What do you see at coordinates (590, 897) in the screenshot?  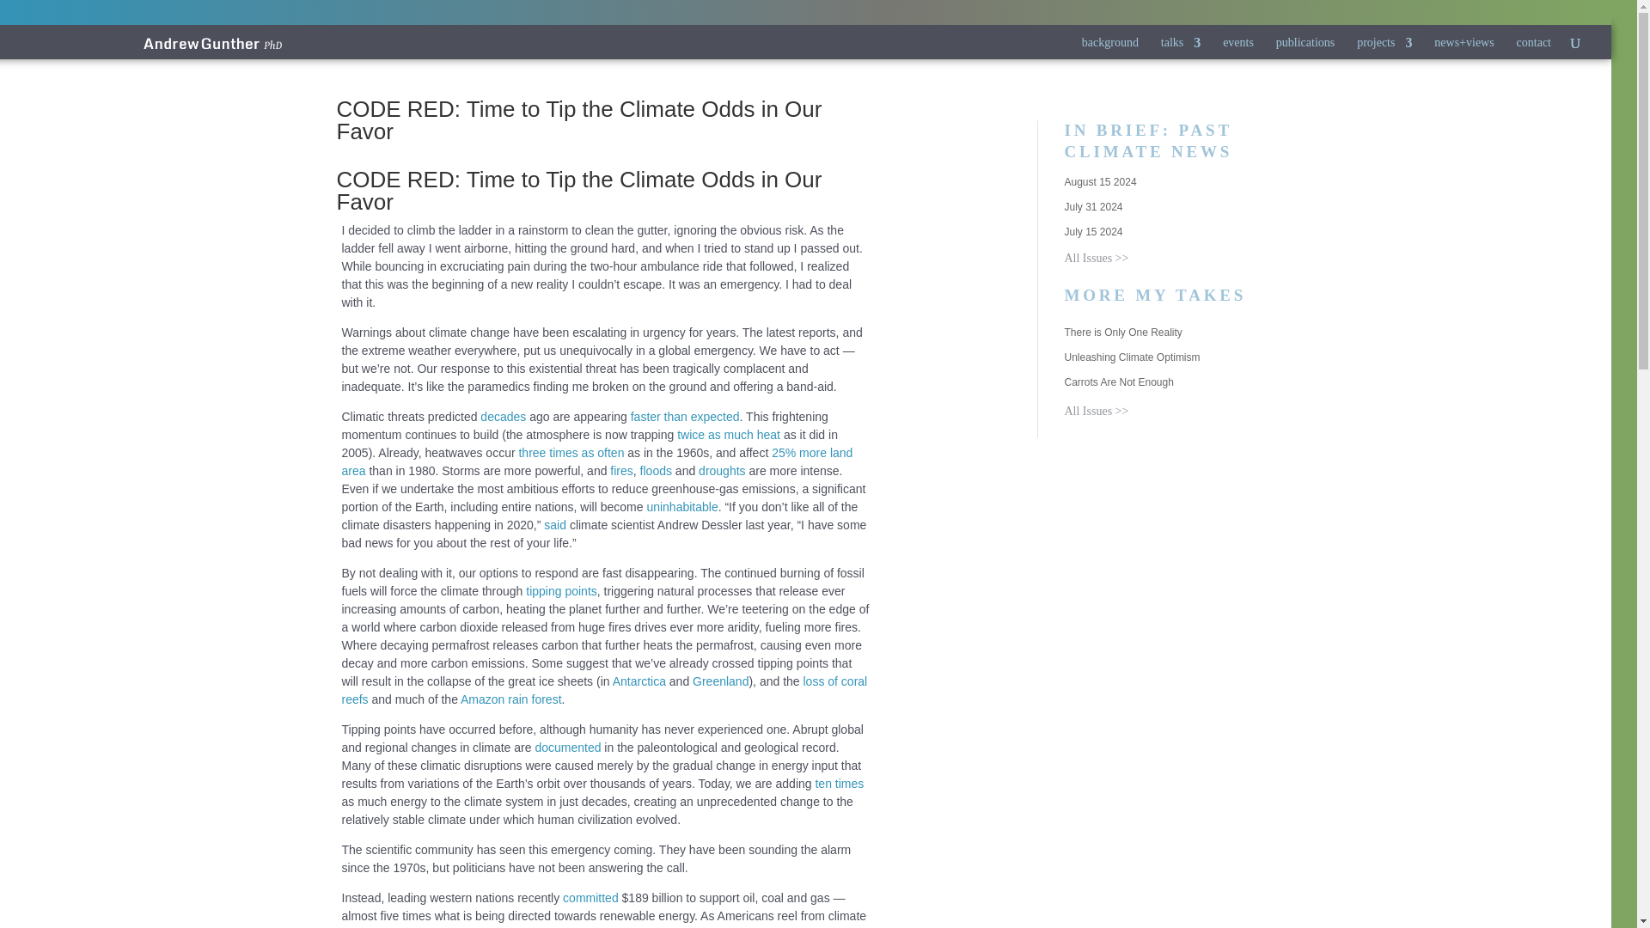 I see `committed` at bounding box center [590, 897].